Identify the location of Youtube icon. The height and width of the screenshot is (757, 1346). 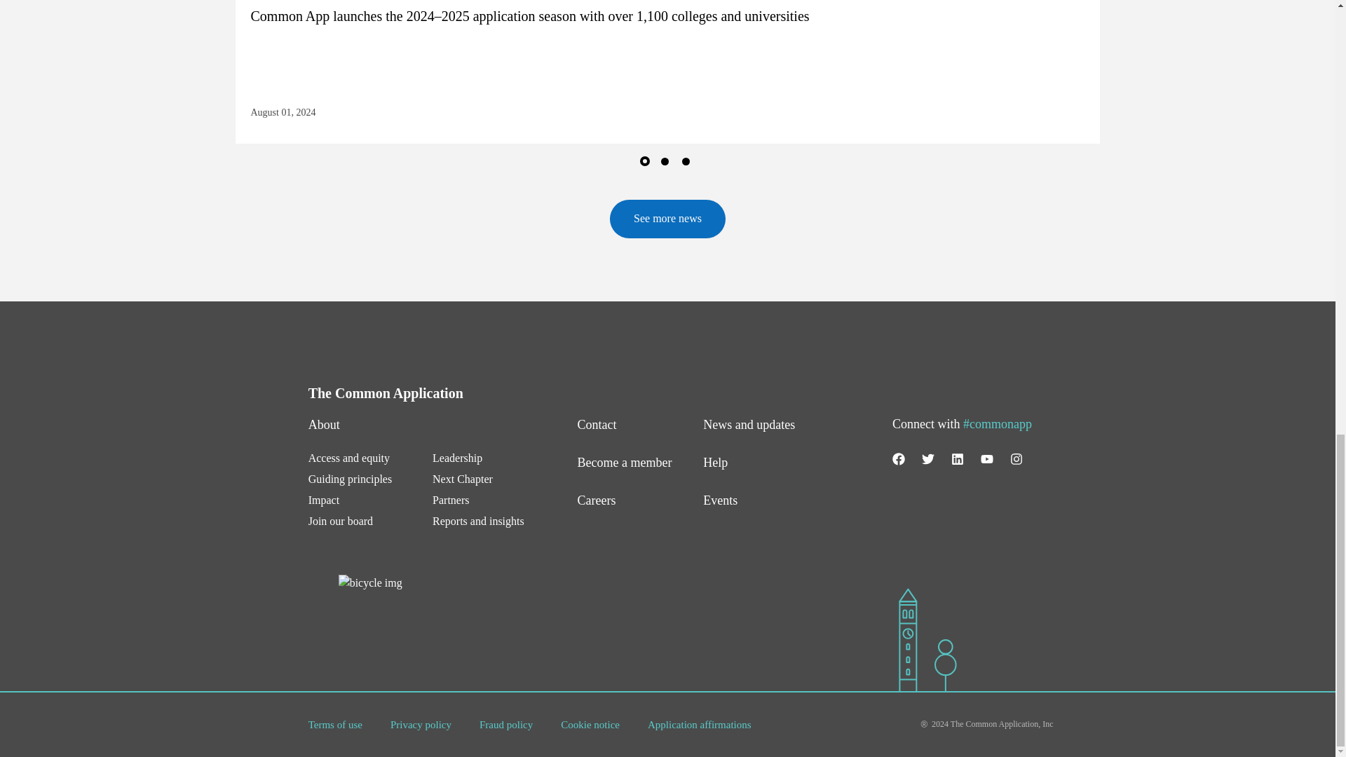
(987, 458).